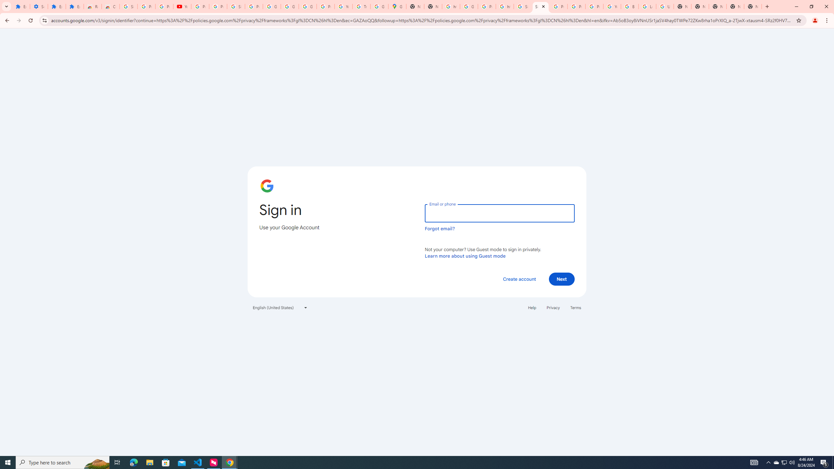  Describe the element at coordinates (629, 7) in the screenshot. I see `Browse Chrome as a guest - Computer - Google Chrome Help` at that location.